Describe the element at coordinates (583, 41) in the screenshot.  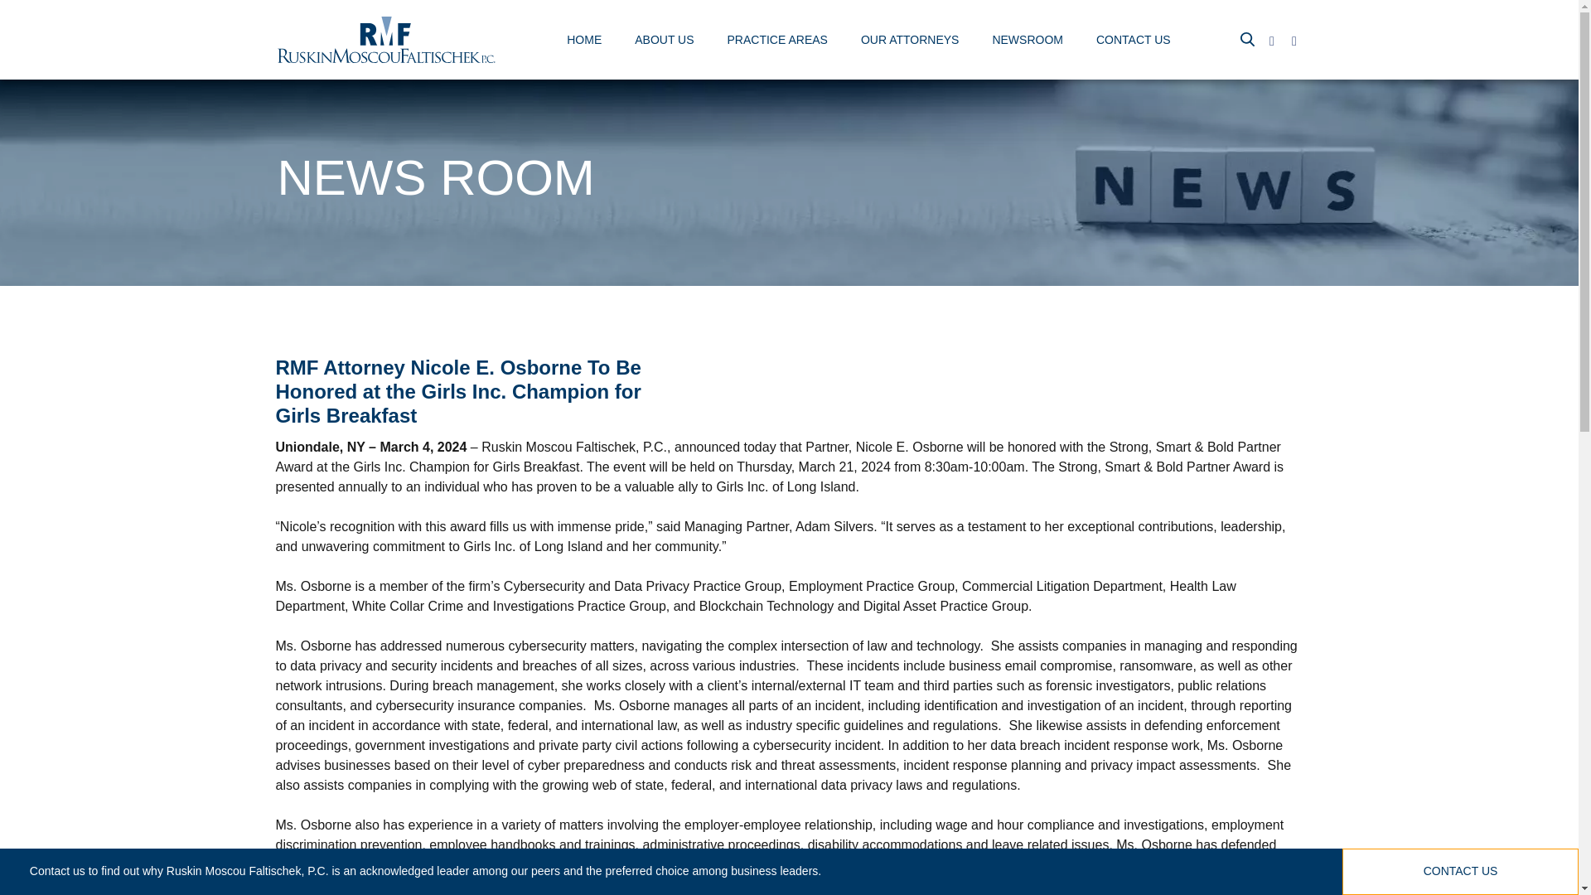
I see `HOME` at that location.